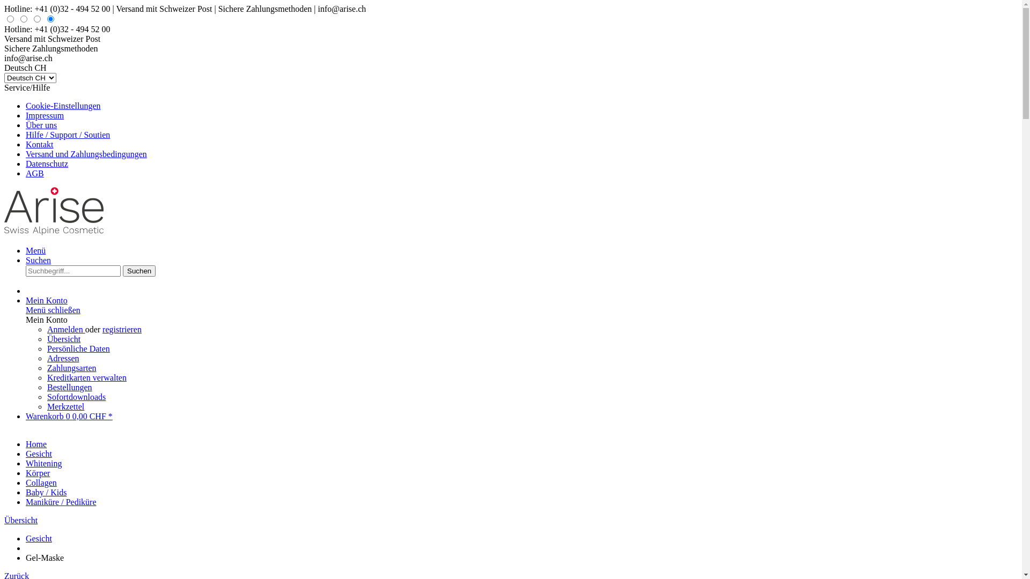 The width and height of the screenshot is (1030, 579). What do you see at coordinates (68, 135) in the screenshot?
I see `Hilfe / Support / Soutien` at bounding box center [68, 135].